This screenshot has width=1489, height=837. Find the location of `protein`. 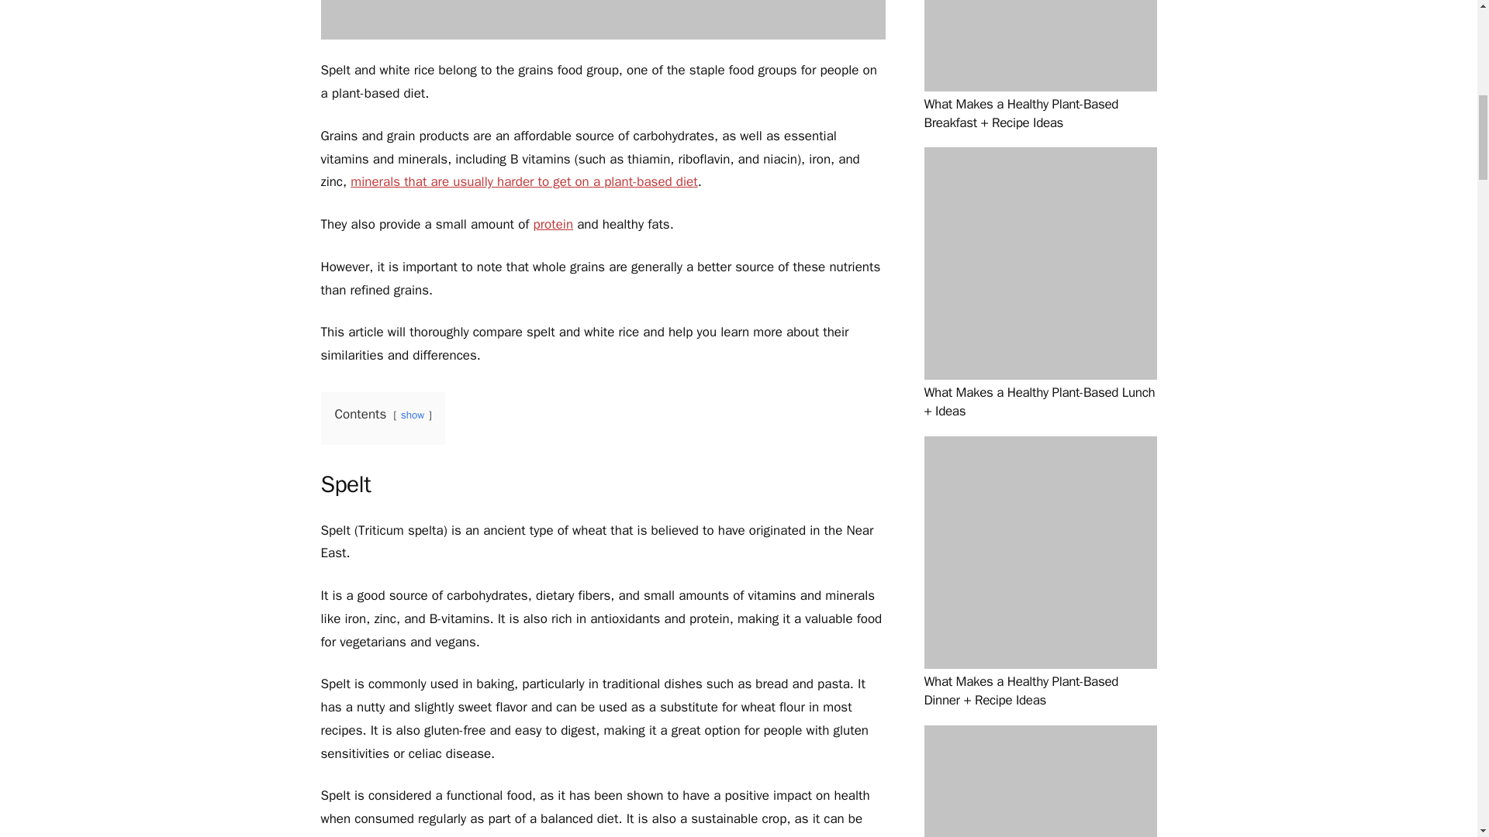

protein is located at coordinates (553, 224).